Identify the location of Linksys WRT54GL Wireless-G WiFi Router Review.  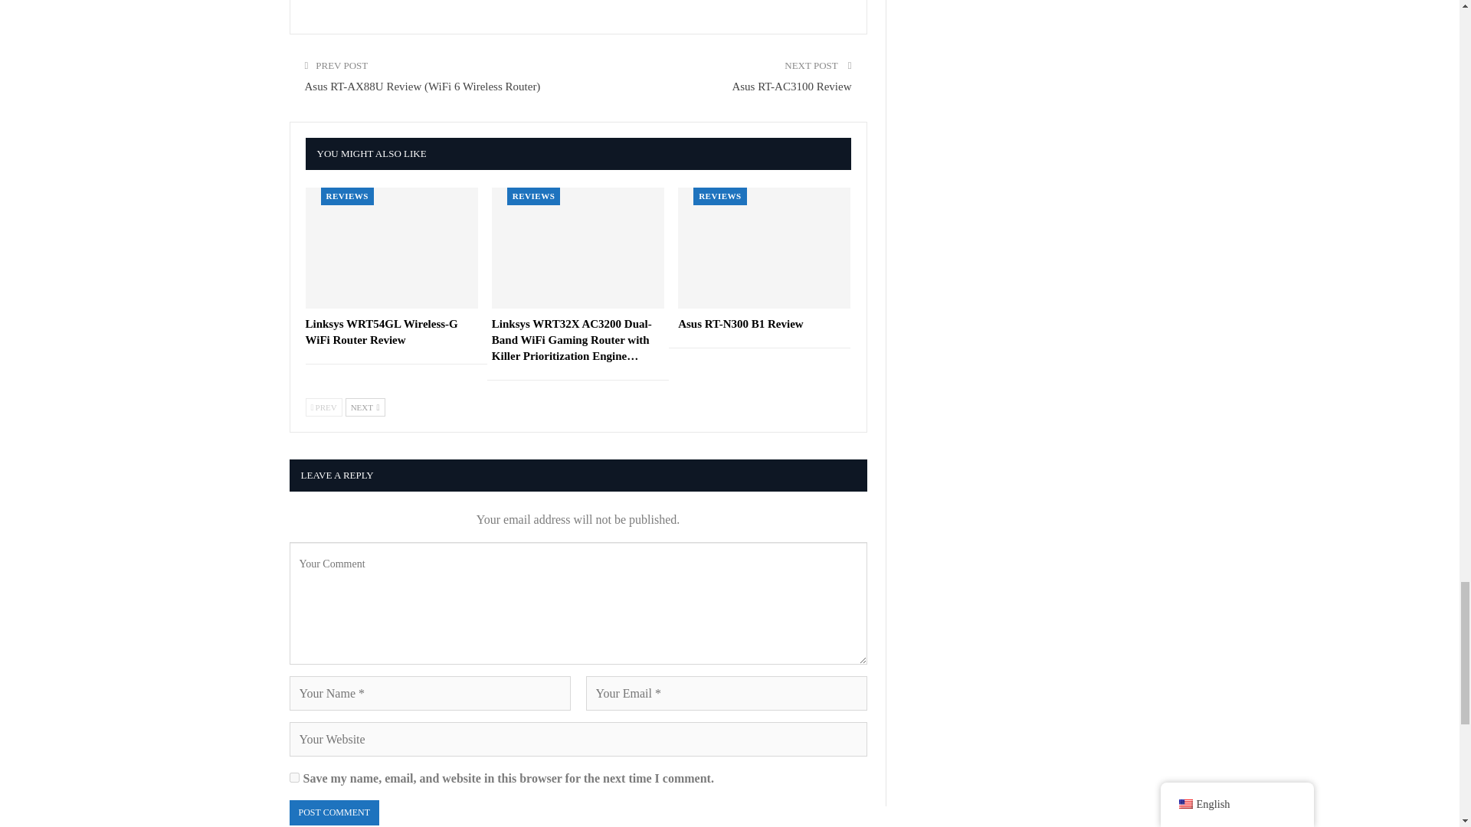
(381, 332).